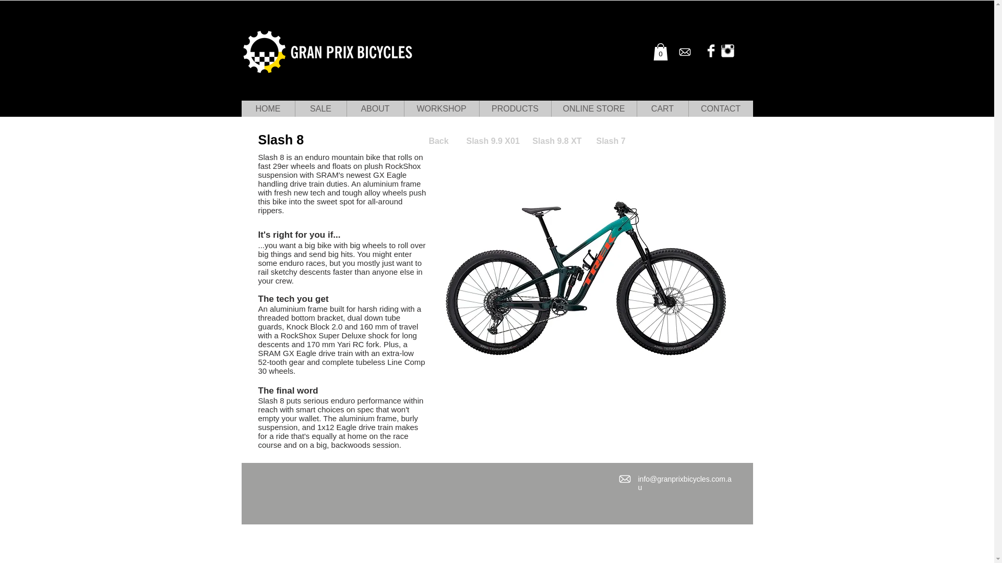 Image resolution: width=1002 pixels, height=563 pixels. I want to click on Back, so click(438, 141).